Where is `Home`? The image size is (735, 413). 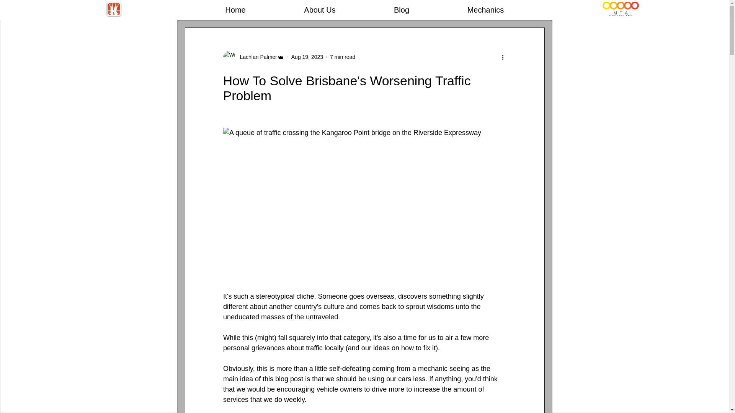 Home is located at coordinates (235, 8).